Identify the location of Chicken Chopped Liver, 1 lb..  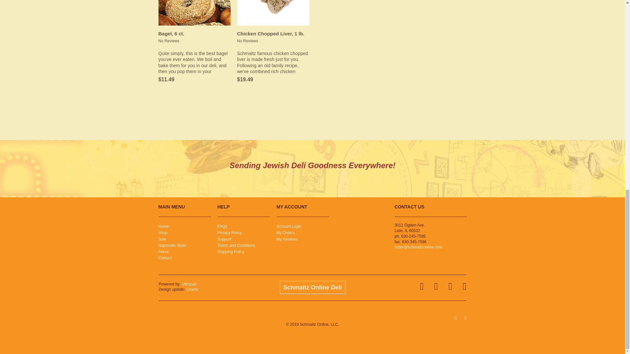
(273, 12).